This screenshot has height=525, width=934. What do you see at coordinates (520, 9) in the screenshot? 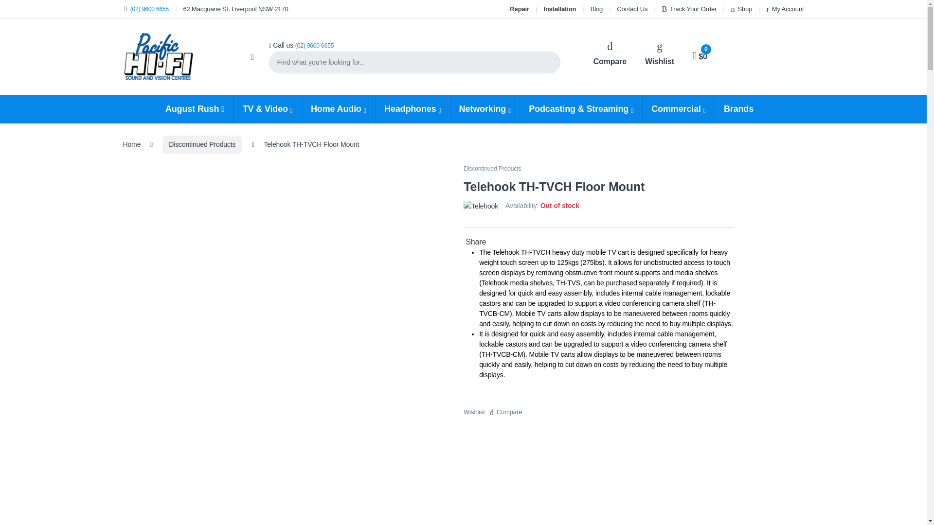
I see `Repair` at bounding box center [520, 9].